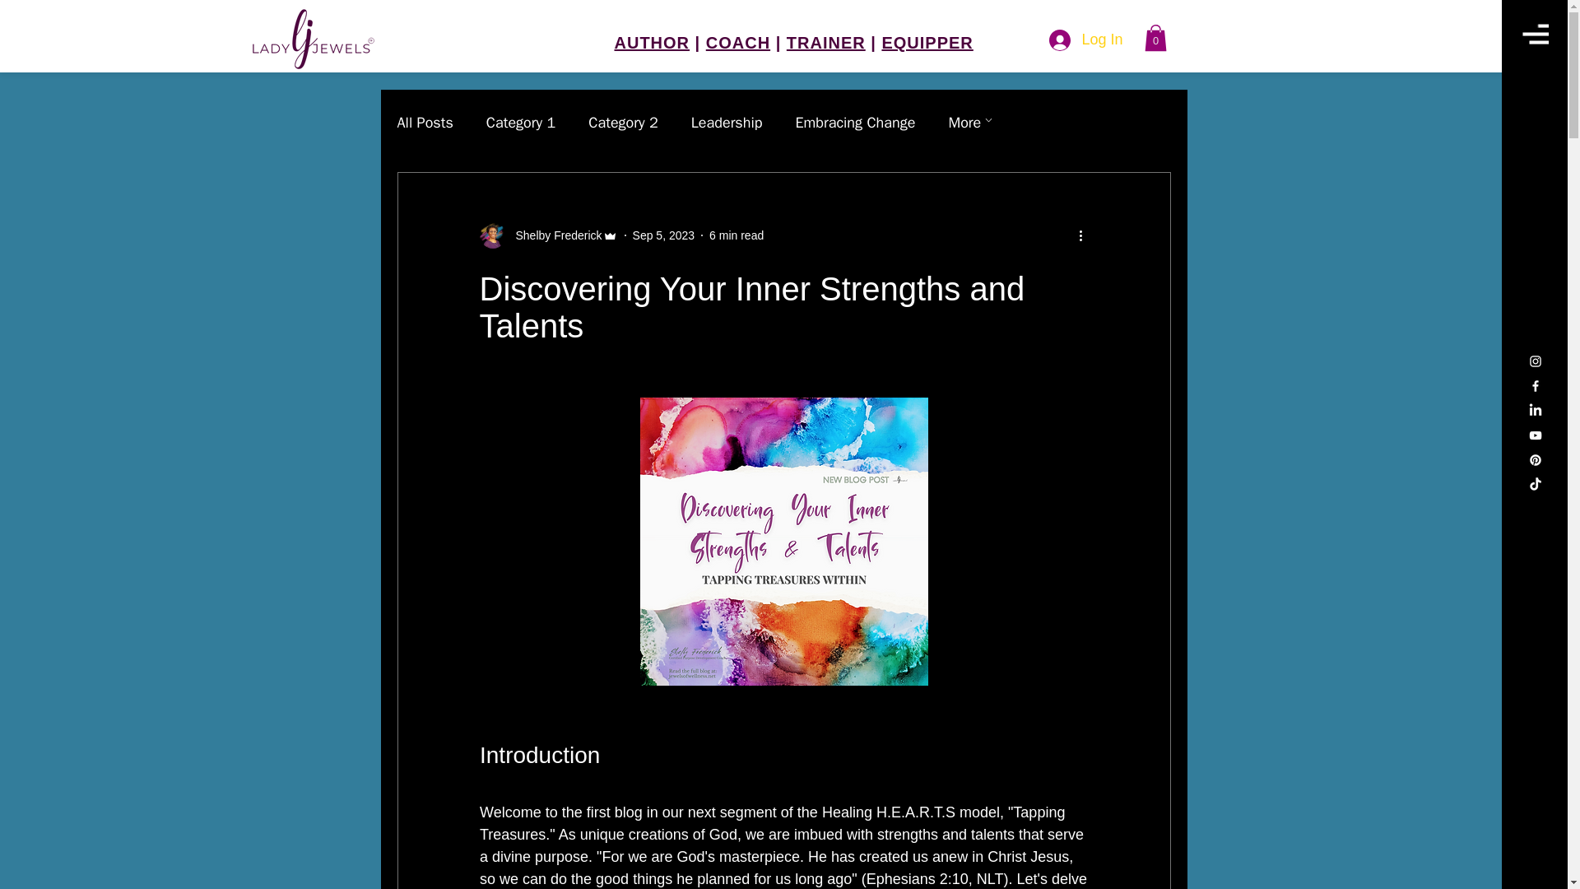 The height and width of the screenshot is (889, 1580). I want to click on Log In, so click(1063, 40).